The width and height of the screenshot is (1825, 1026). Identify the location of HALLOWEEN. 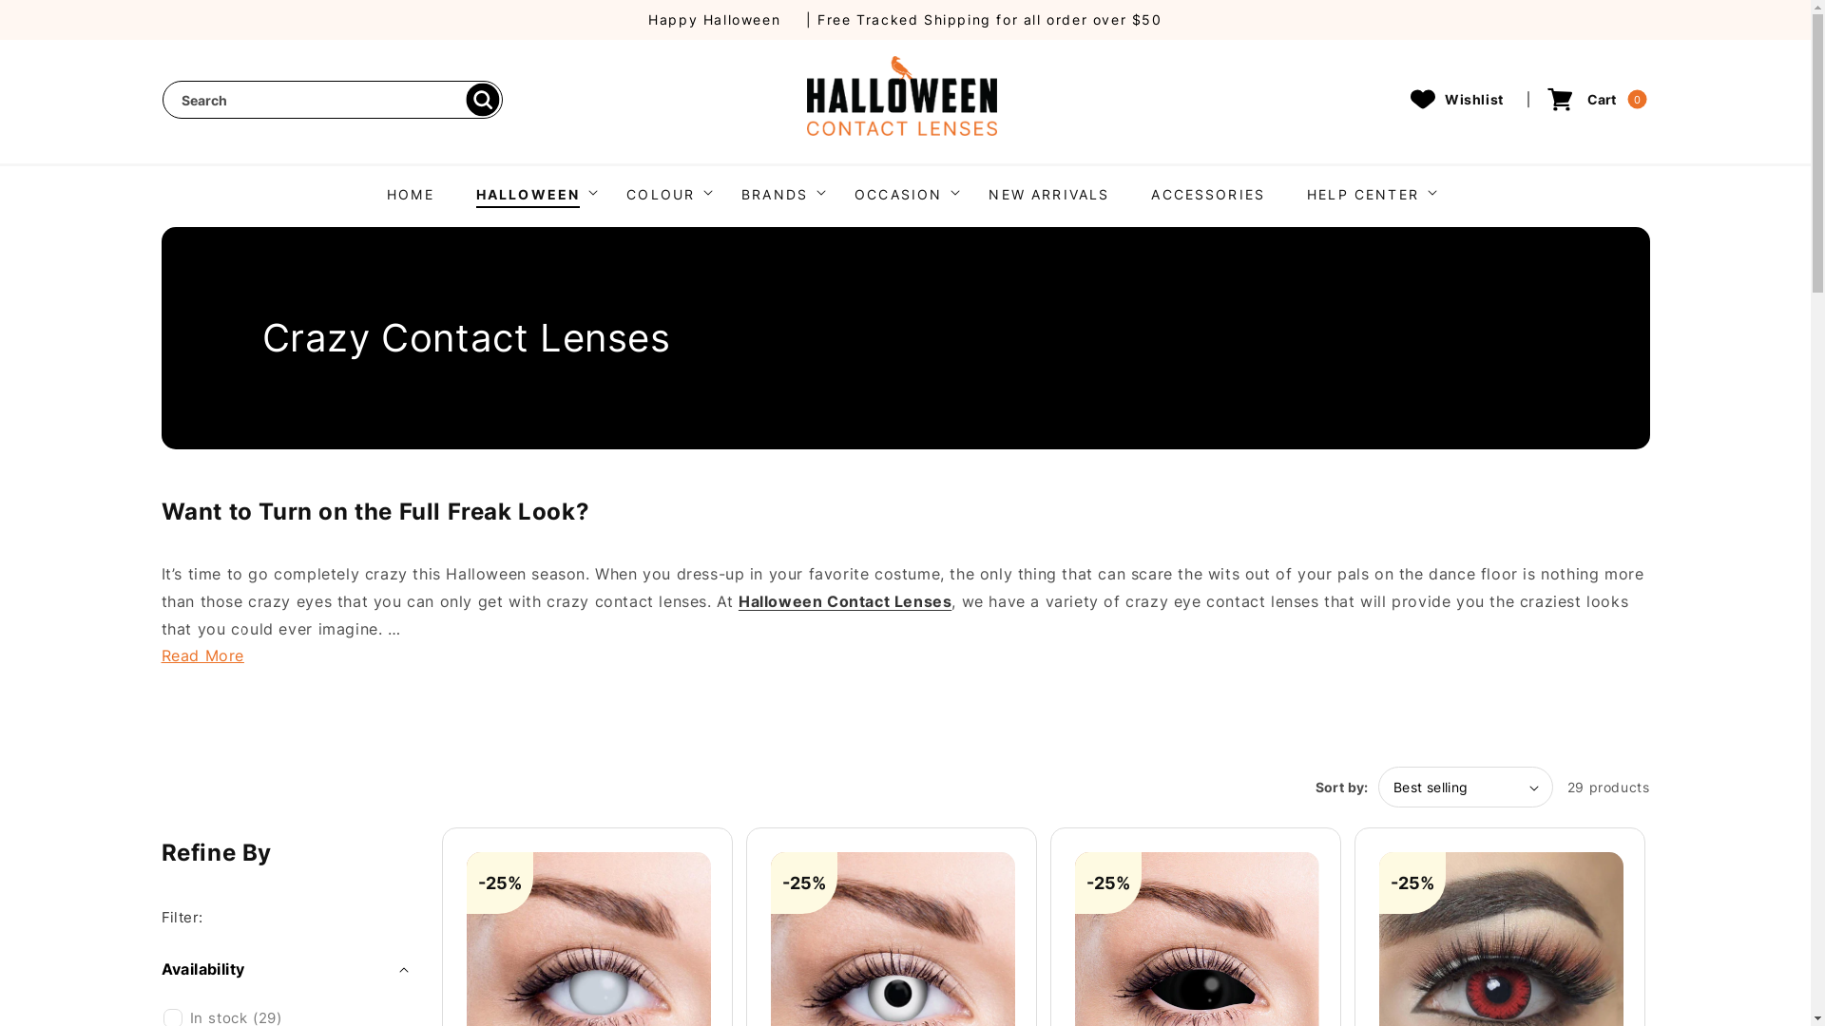
(528, 195).